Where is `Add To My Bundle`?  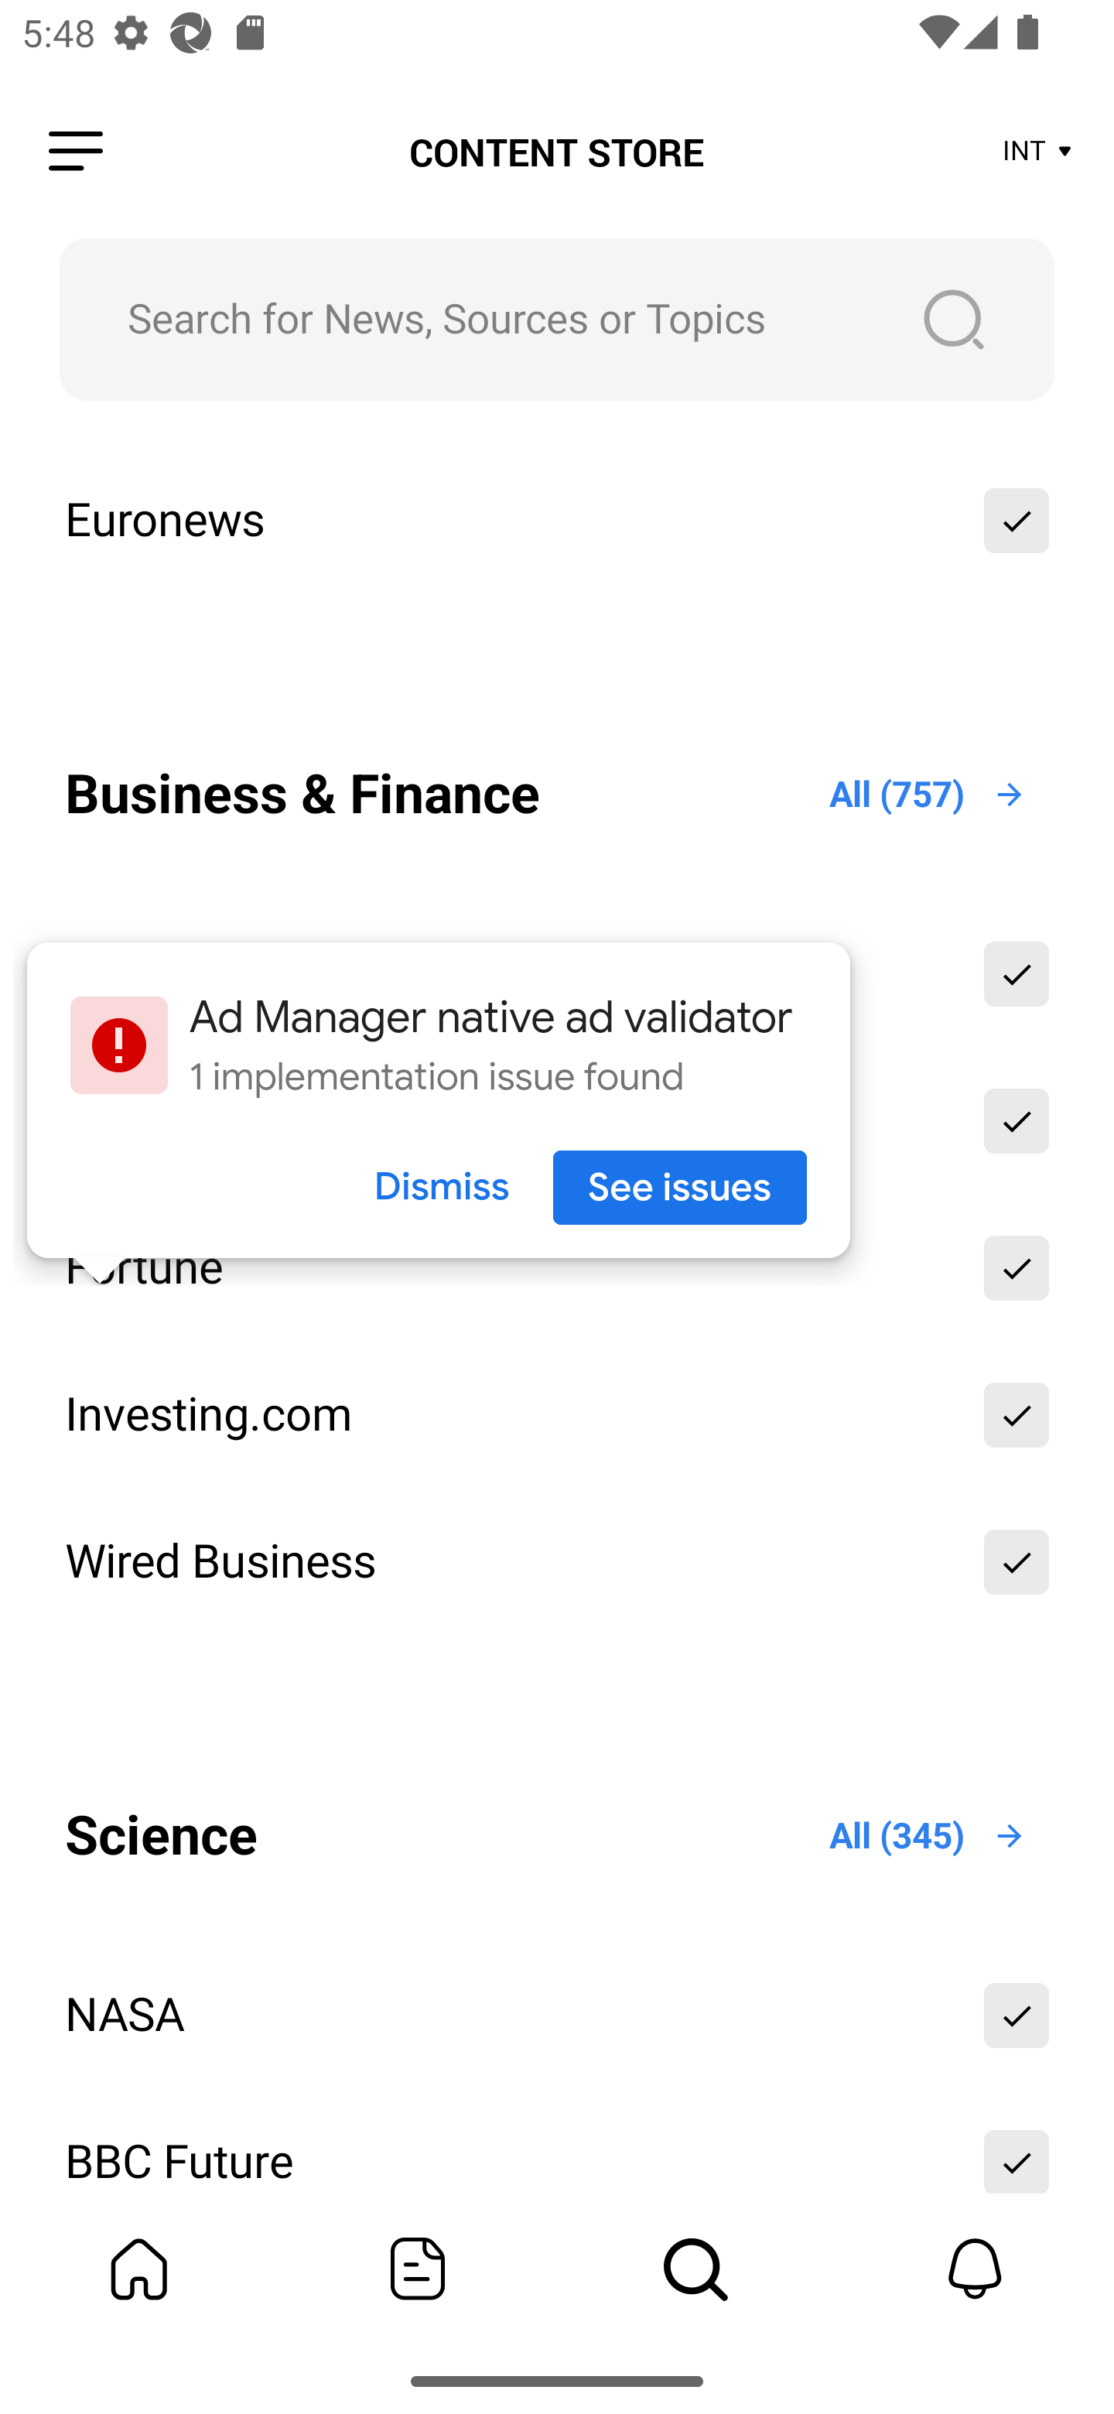 Add To My Bundle is located at coordinates (1017, 2015).